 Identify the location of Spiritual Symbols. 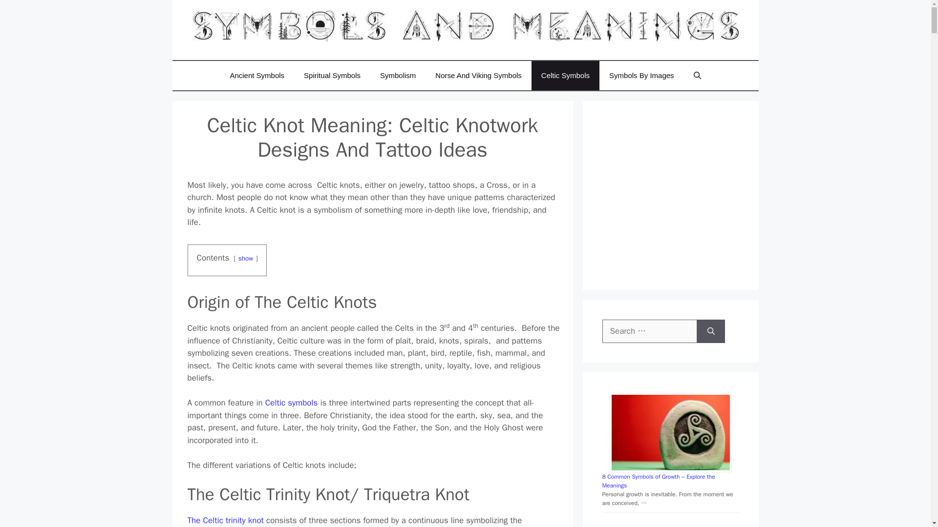
(332, 75).